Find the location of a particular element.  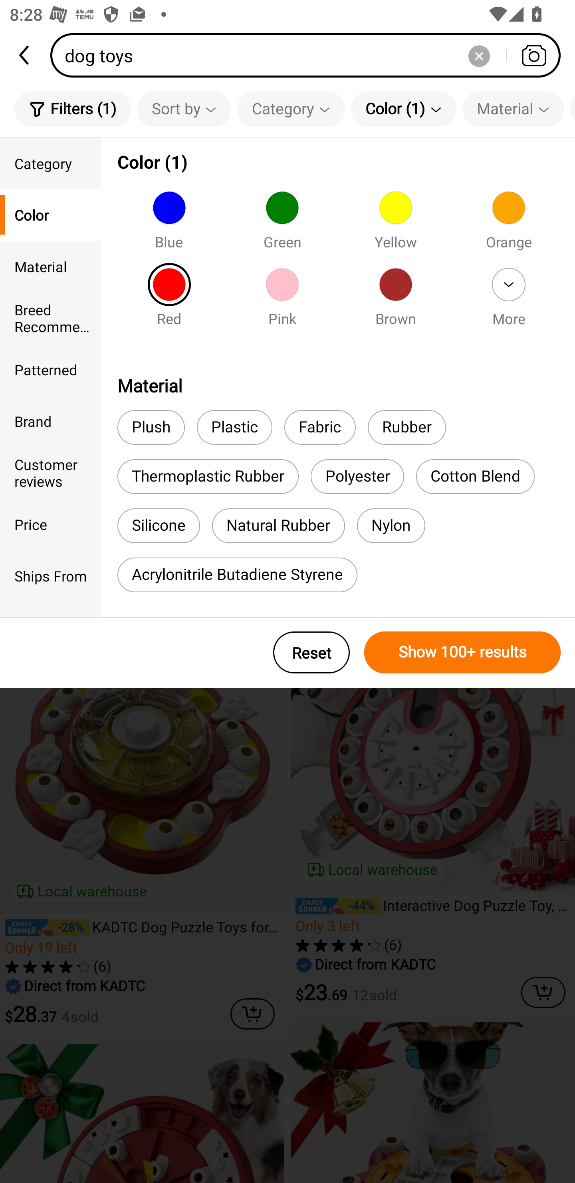

Brand is located at coordinates (50, 421).